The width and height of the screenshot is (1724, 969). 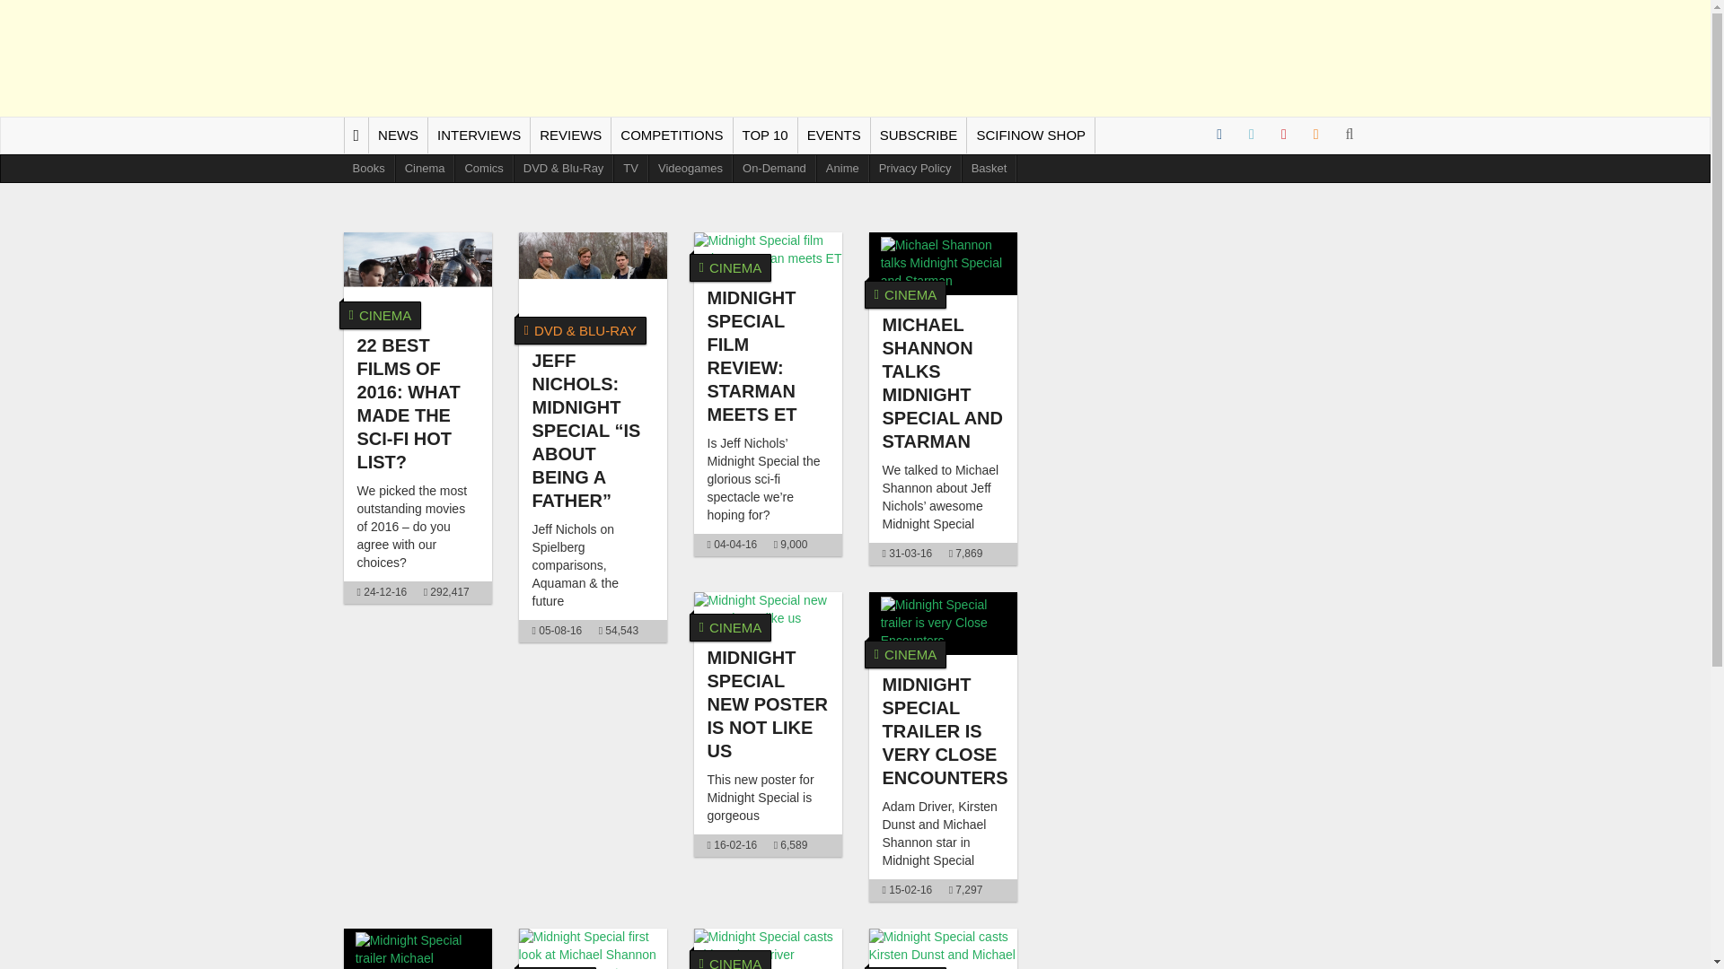 I want to click on Comics, so click(x=483, y=169).